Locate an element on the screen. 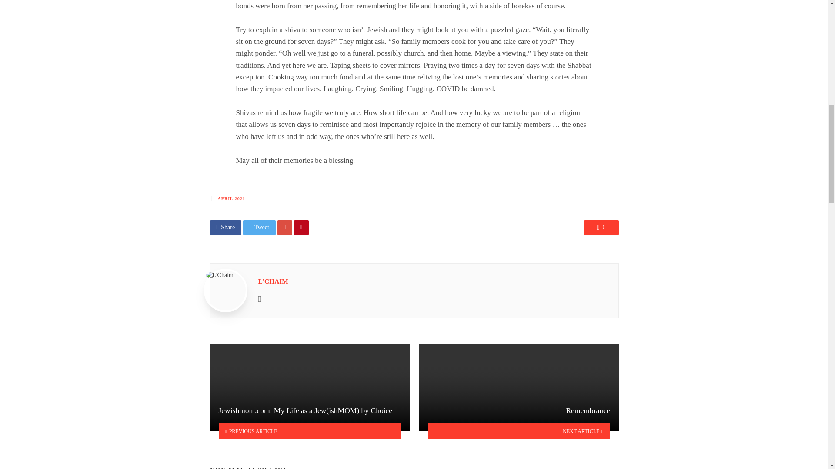  PREVIOUS ARTICLE is located at coordinates (310, 431).